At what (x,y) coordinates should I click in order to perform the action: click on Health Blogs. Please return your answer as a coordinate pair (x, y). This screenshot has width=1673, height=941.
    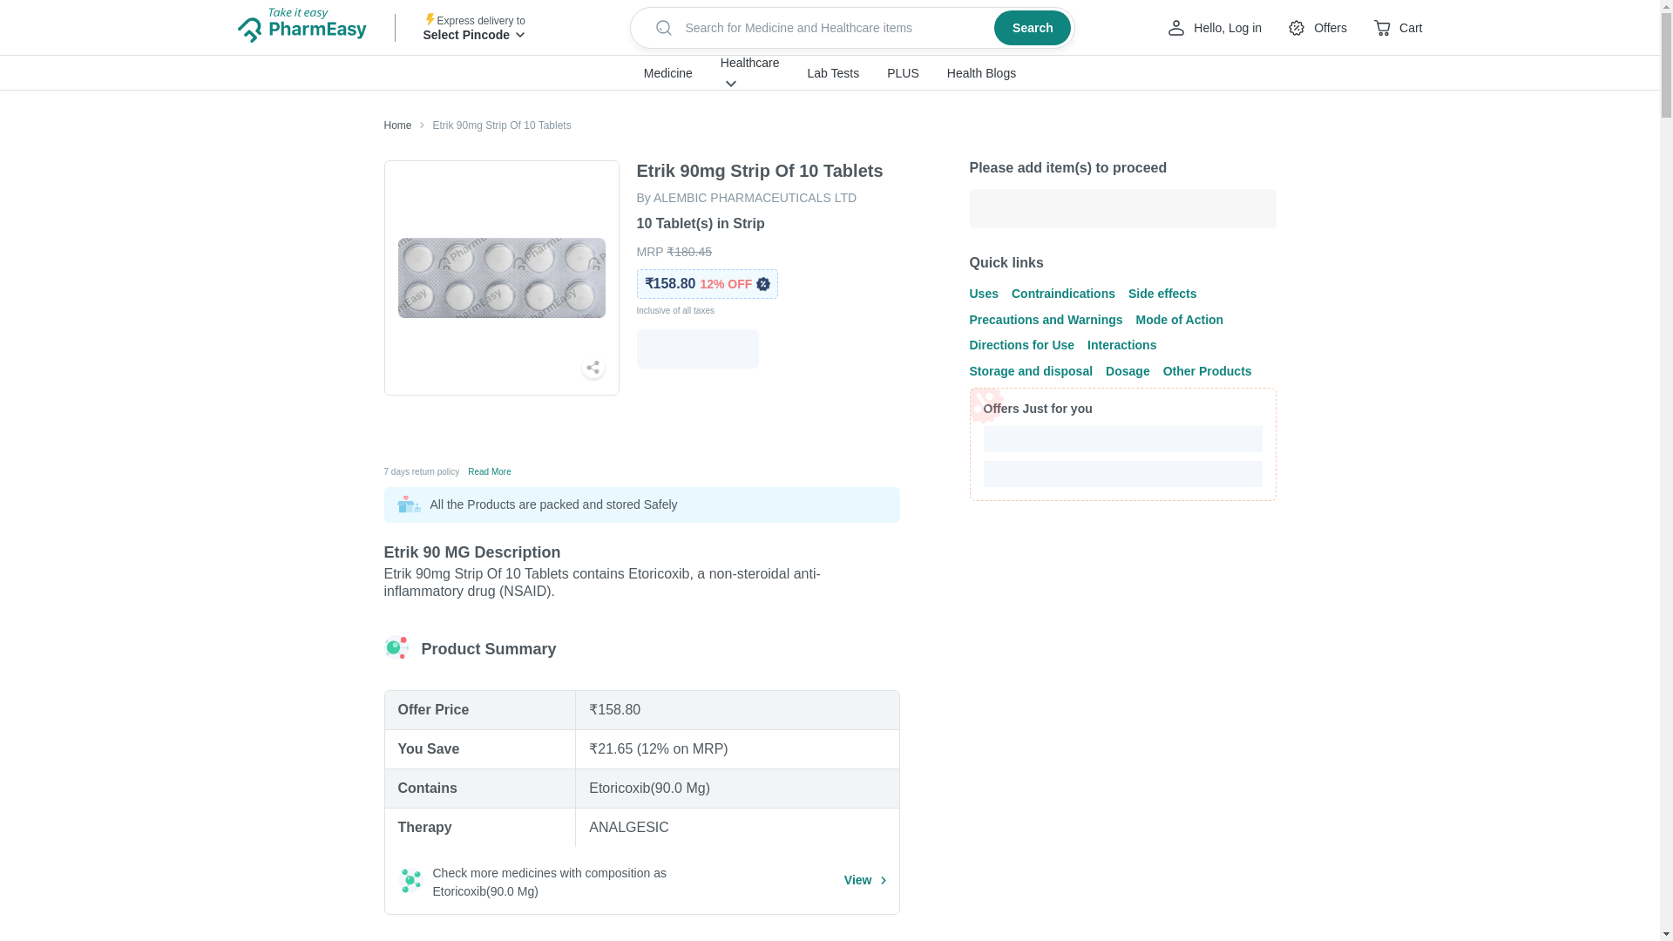
    Looking at the image, I should click on (981, 73).